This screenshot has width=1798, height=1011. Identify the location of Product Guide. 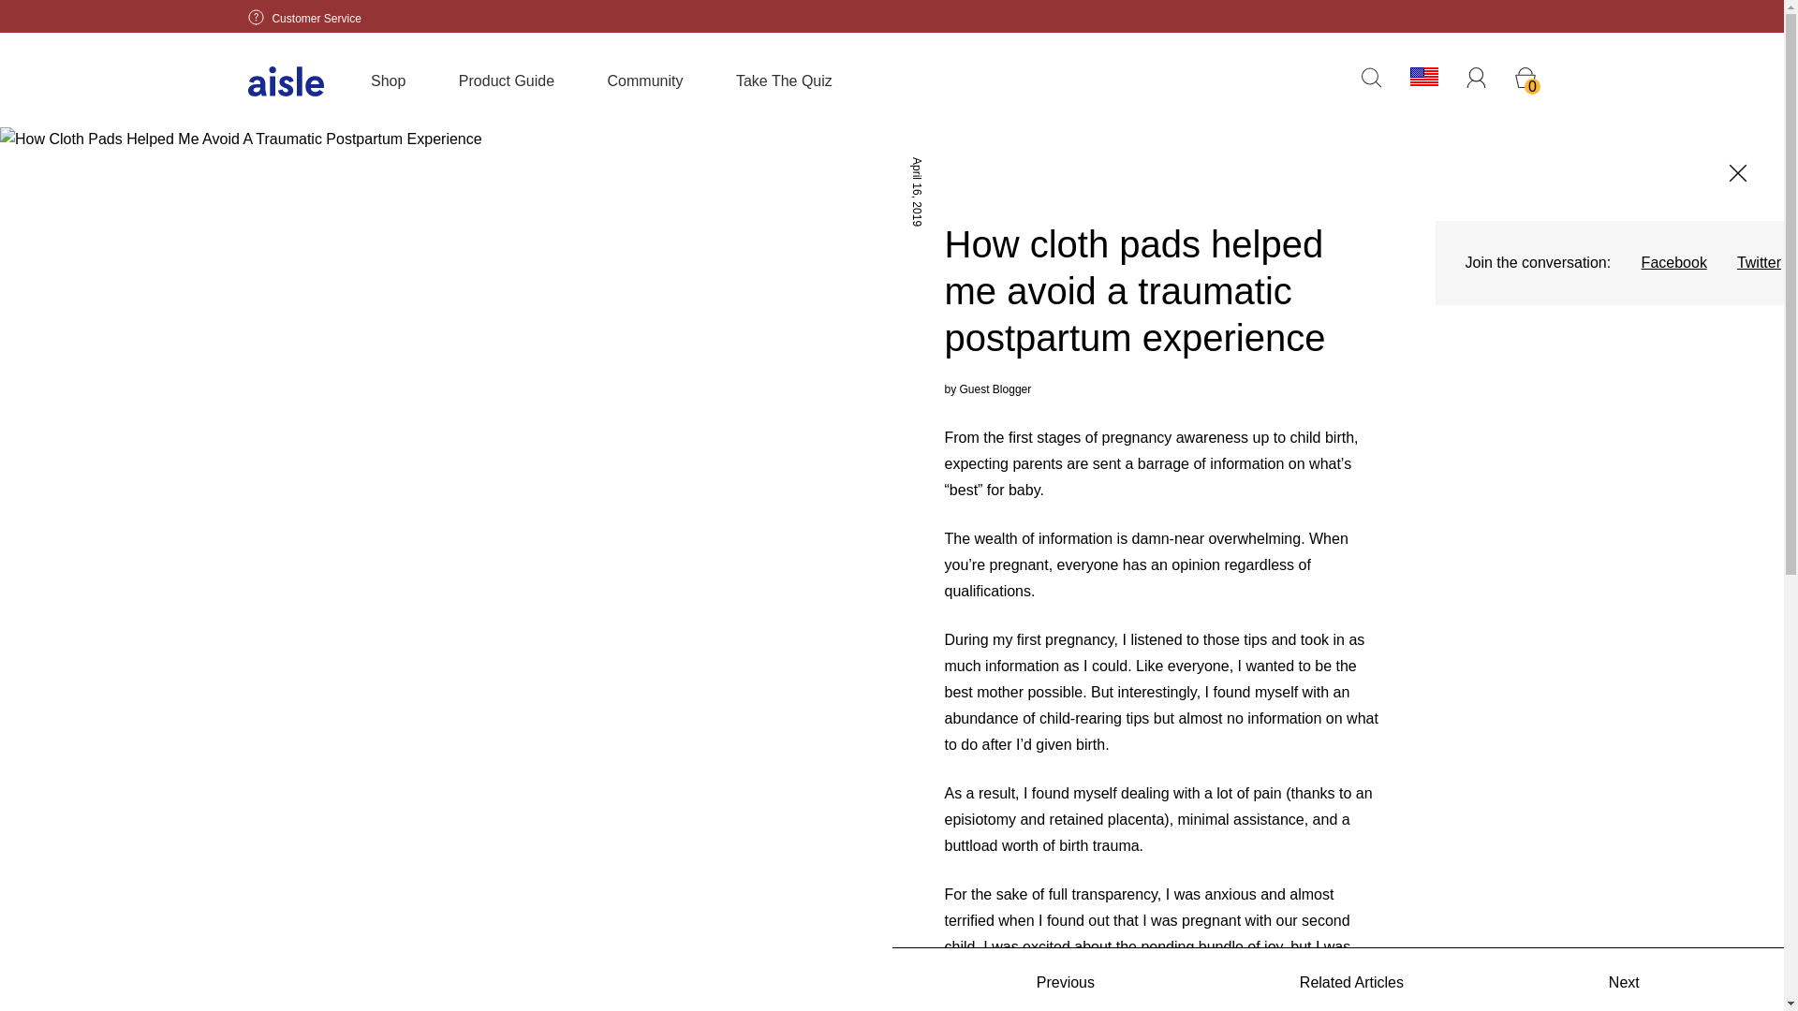
(506, 81).